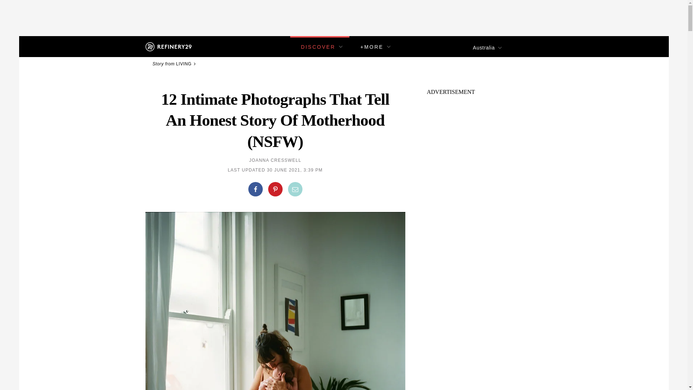 This screenshot has width=693, height=390. Describe the element at coordinates (175, 64) in the screenshot. I see `Story from LIVING` at that location.